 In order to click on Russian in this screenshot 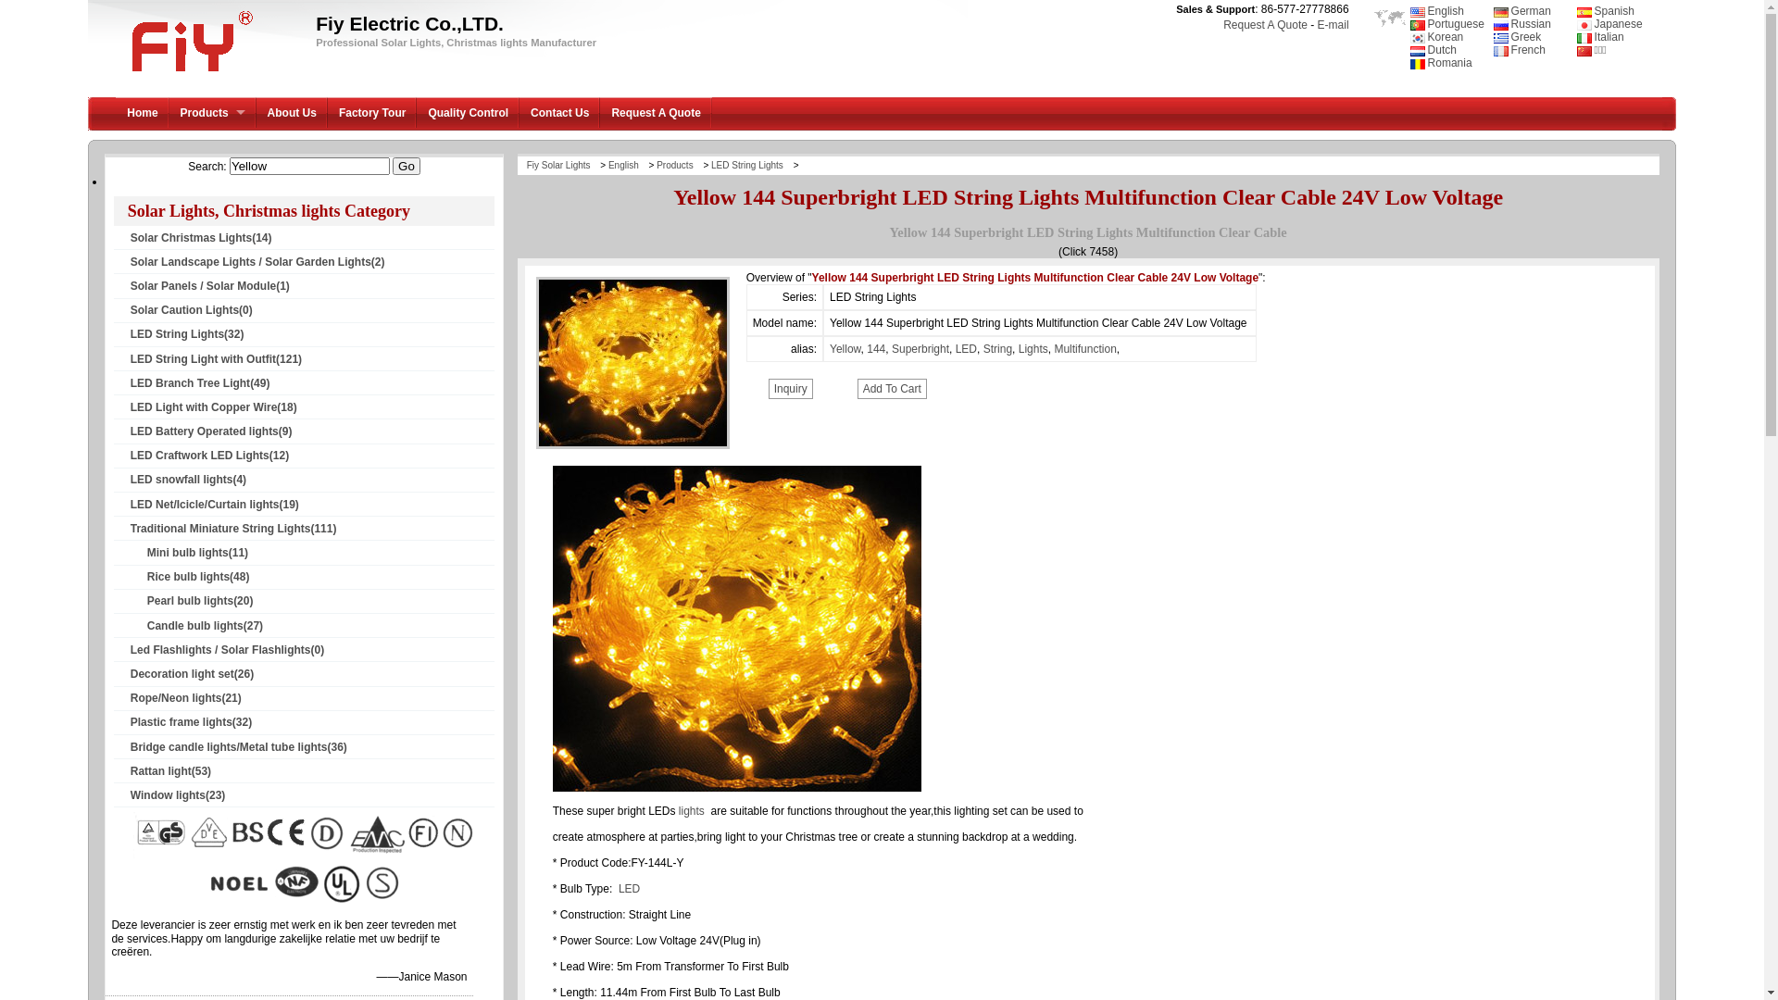, I will do `click(1522, 24)`.